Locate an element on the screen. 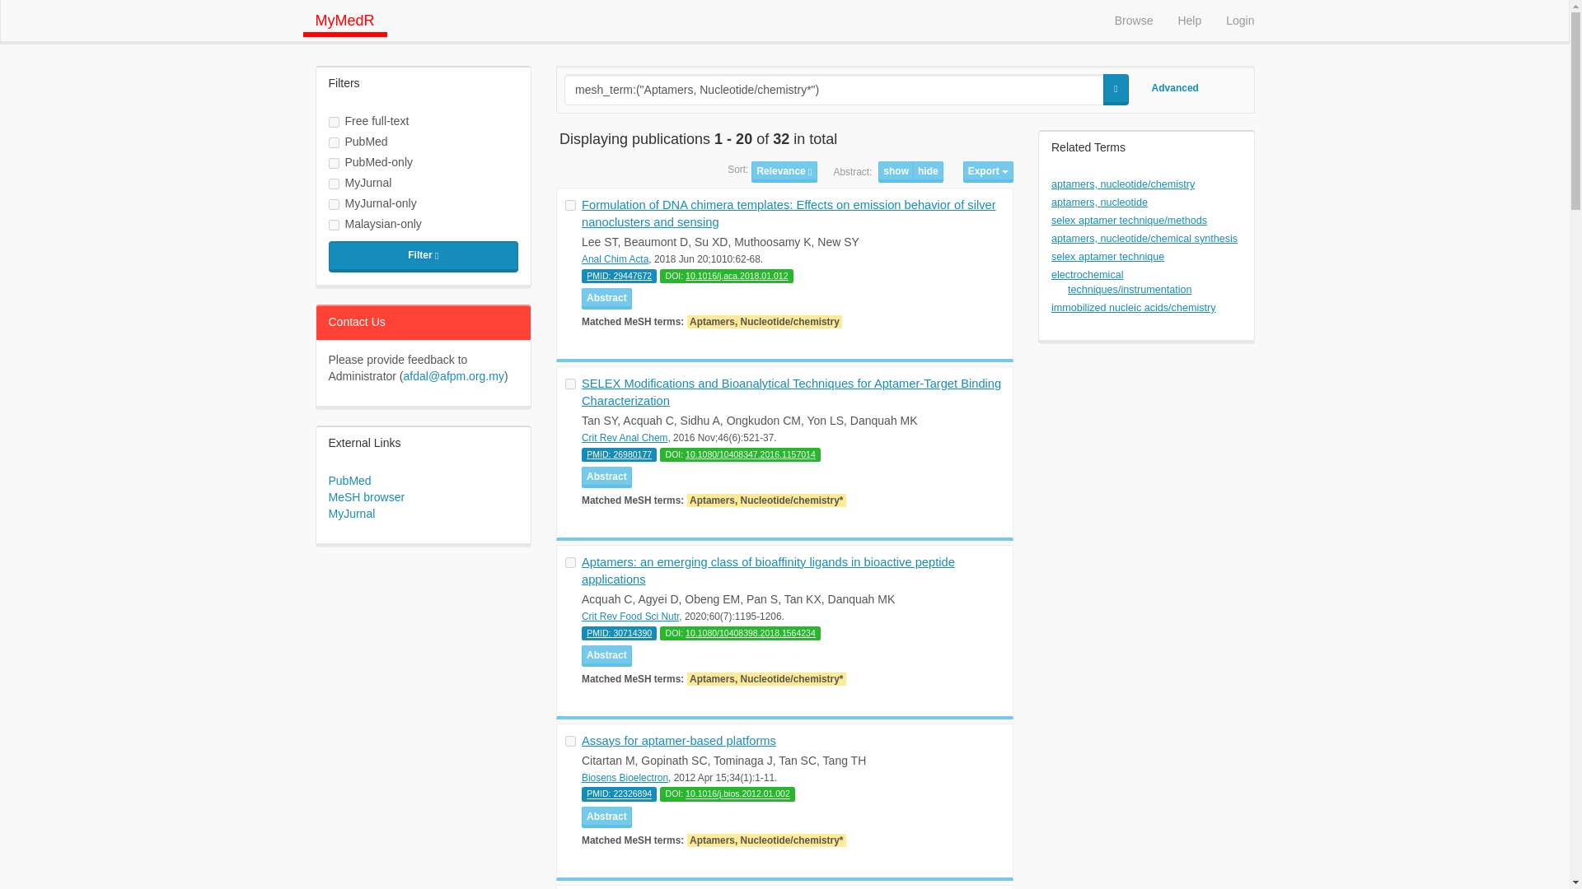  show is located at coordinates (896, 171).